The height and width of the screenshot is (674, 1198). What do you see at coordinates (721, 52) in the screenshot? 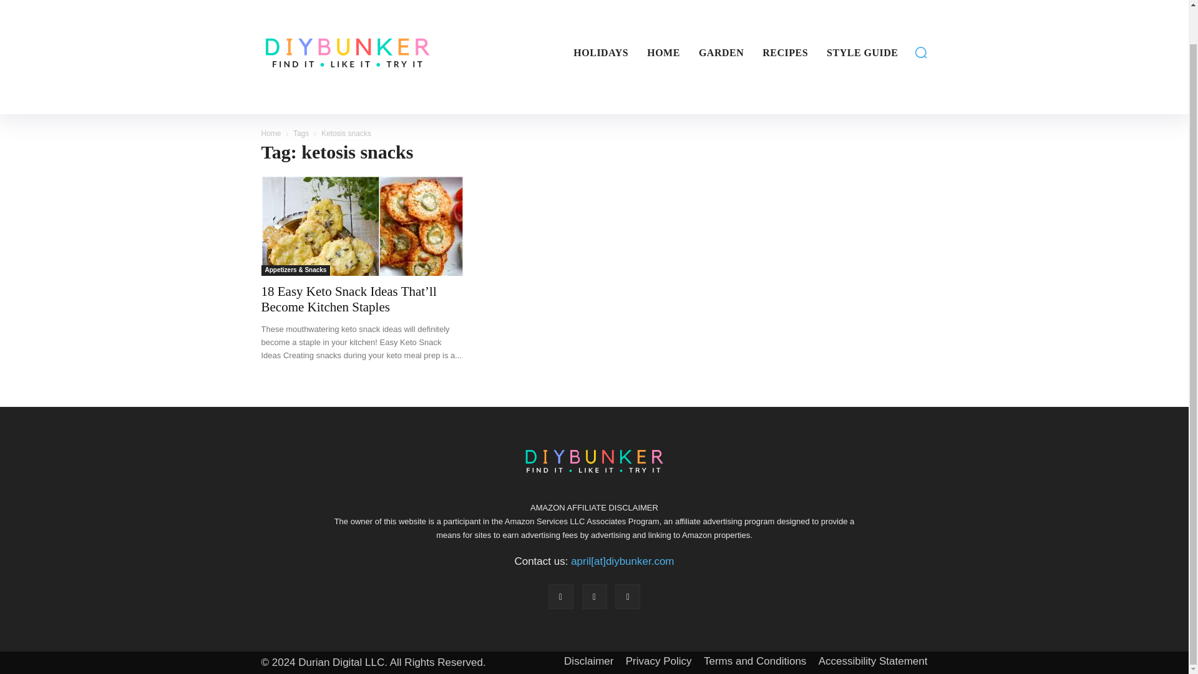
I see `GARDEN` at bounding box center [721, 52].